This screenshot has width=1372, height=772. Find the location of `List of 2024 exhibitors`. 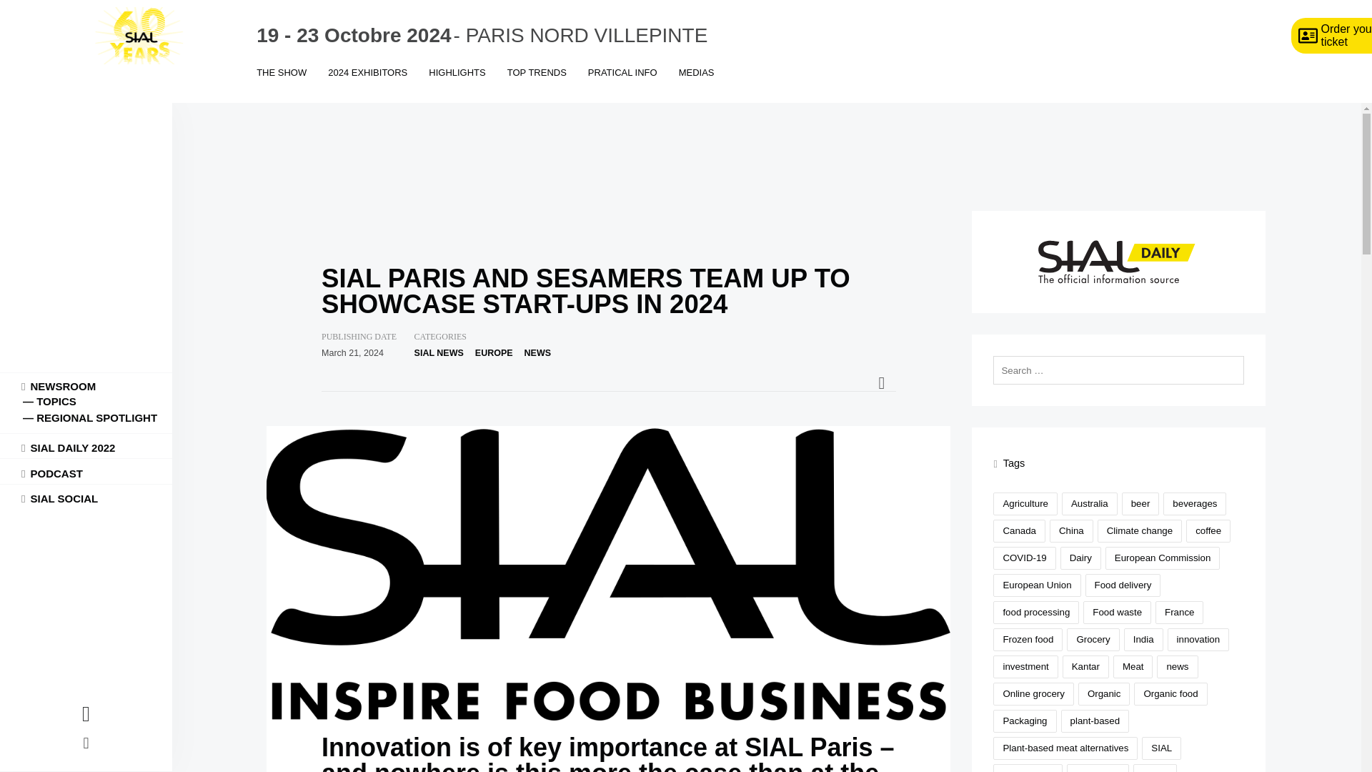

List of 2024 exhibitors is located at coordinates (367, 83).